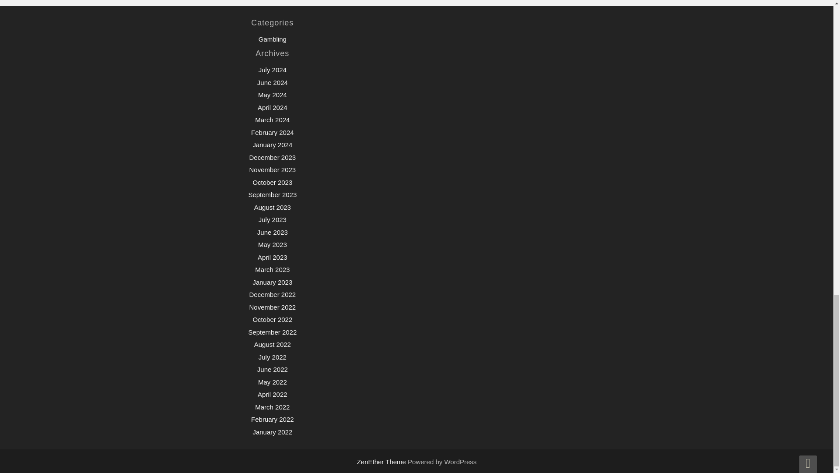 The image size is (840, 473). I want to click on July 2024, so click(272, 70).